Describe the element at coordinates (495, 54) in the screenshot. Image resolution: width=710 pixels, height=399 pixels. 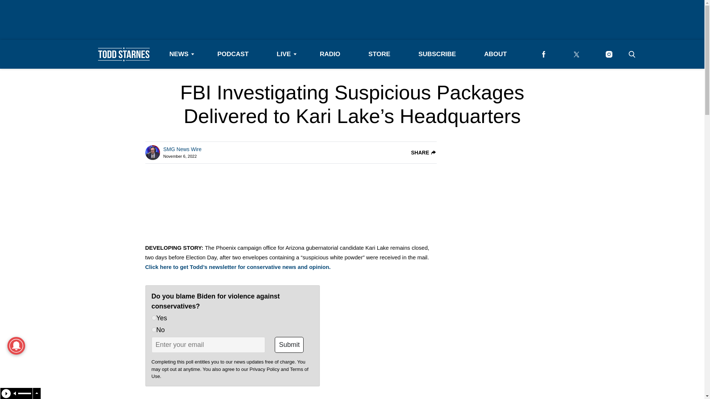
I see `ABOUT` at that location.